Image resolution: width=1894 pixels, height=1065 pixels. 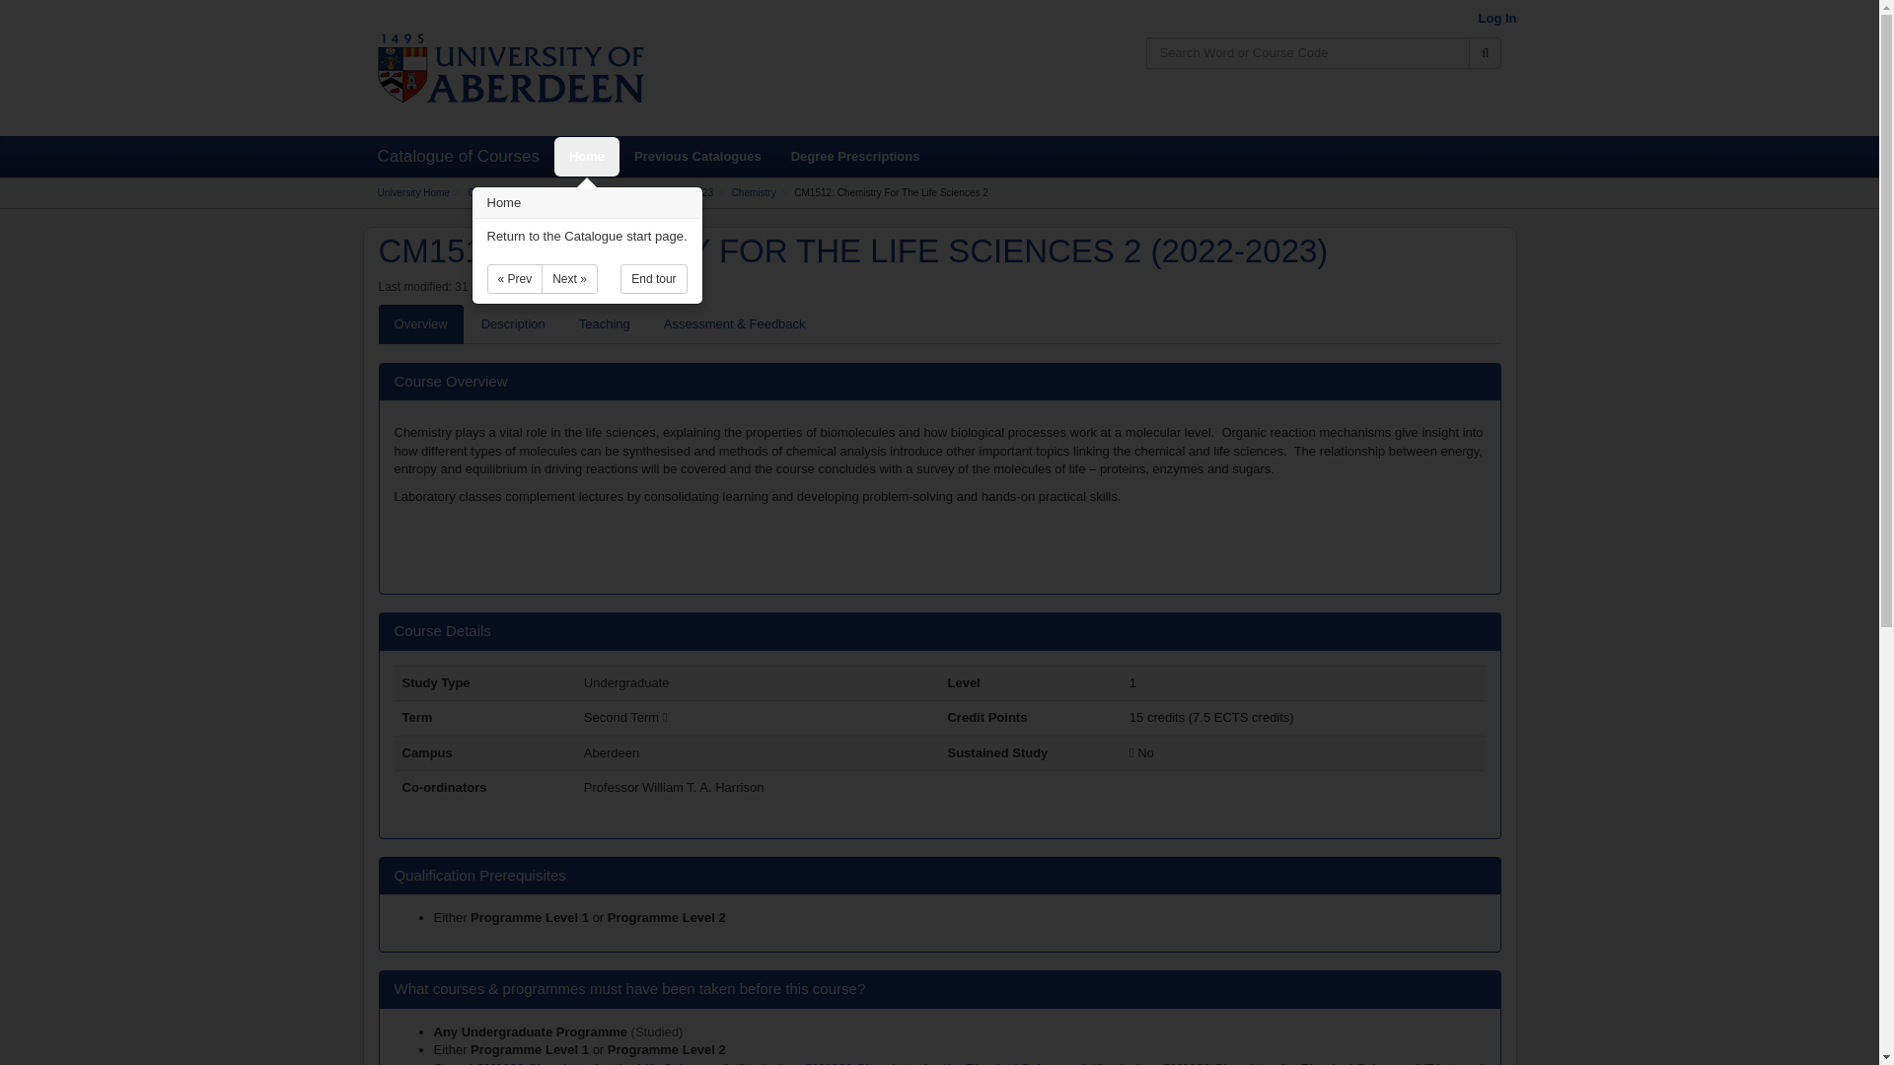 I want to click on University of Aberdeen, so click(x=510, y=67).